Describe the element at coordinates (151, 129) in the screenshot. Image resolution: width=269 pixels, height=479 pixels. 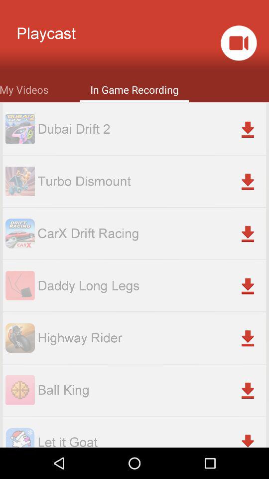
I see `open dubai drift 2` at that location.